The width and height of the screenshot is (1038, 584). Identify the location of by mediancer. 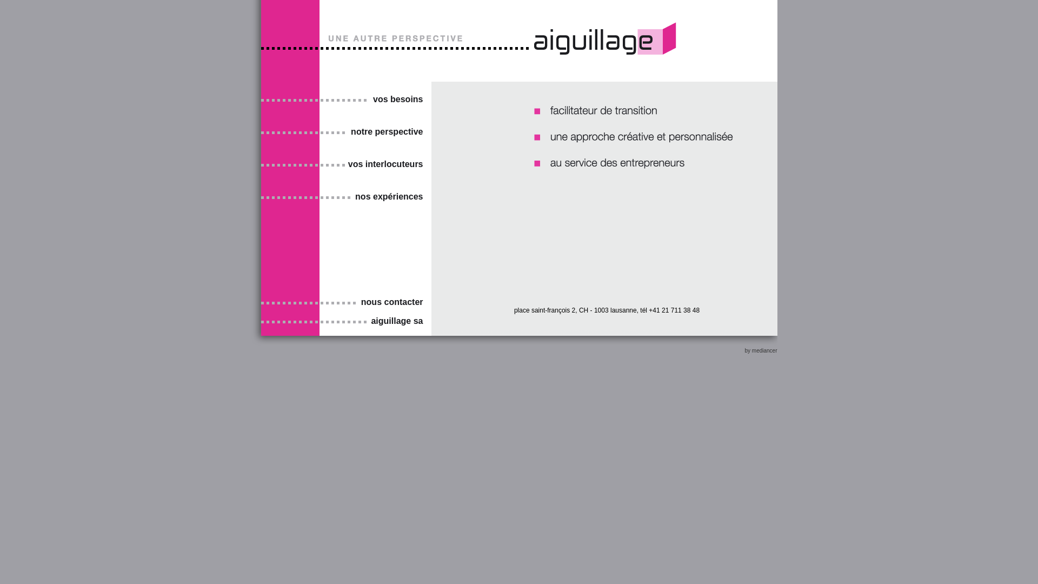
(761, 350).